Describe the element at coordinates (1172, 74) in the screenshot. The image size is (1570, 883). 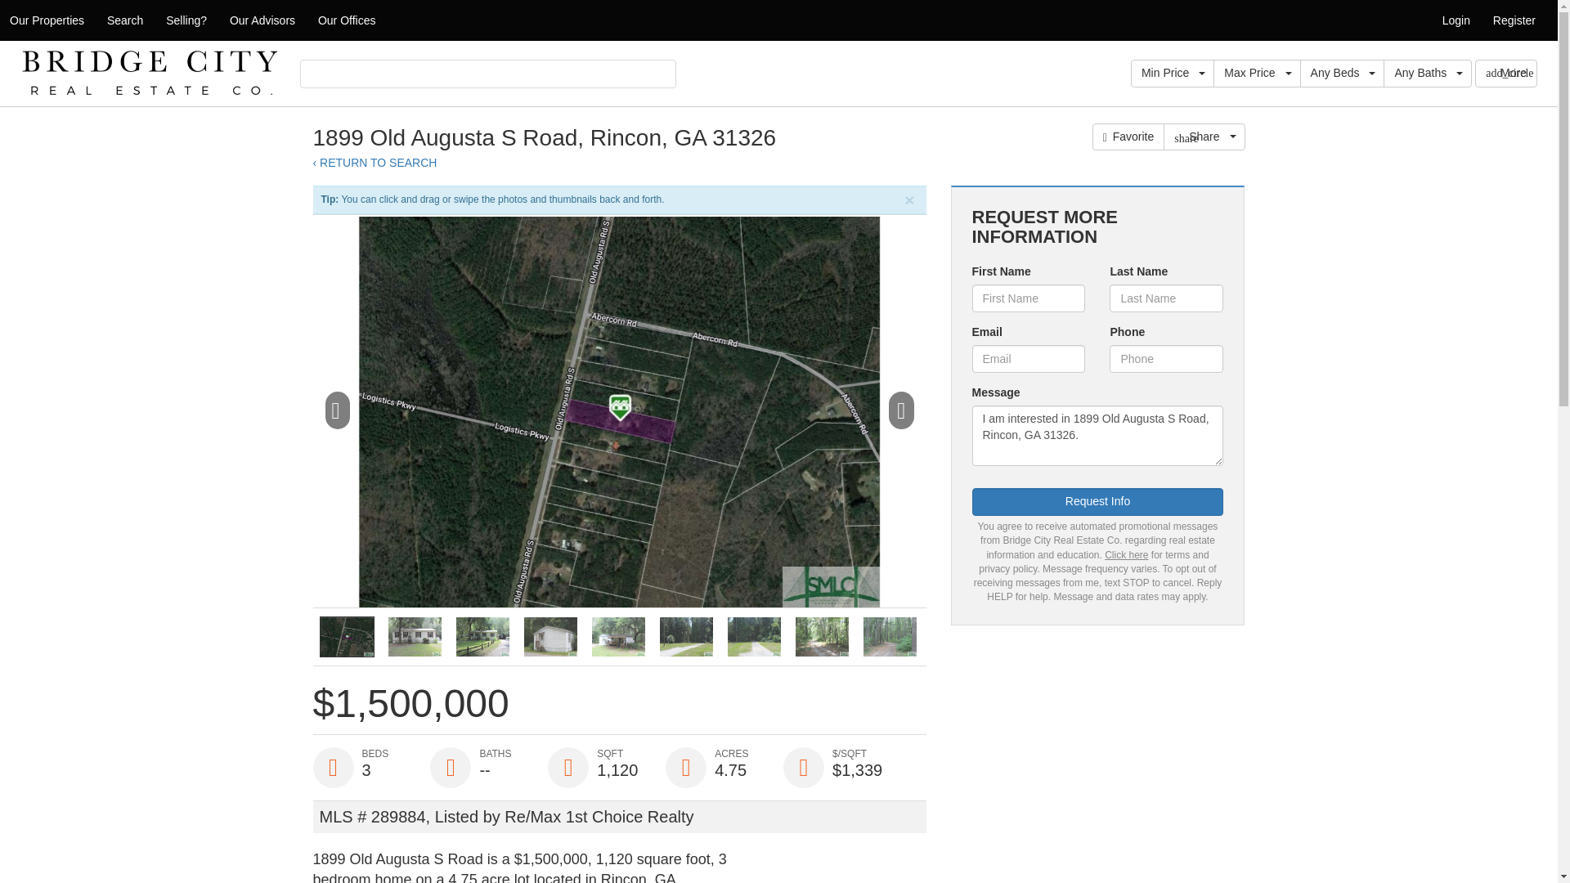
I see `Min Price` at that location.